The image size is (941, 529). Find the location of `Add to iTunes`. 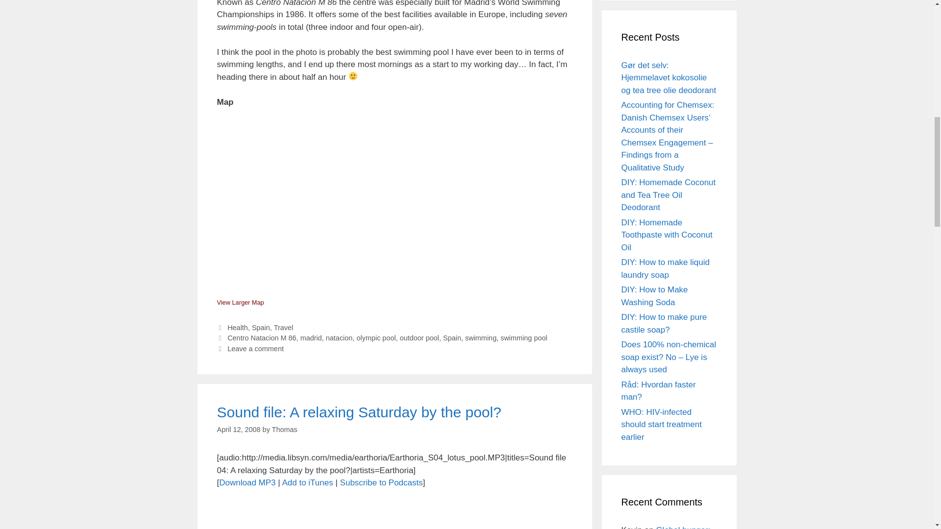

Add to iTunes is located at coordinates (307, 482).